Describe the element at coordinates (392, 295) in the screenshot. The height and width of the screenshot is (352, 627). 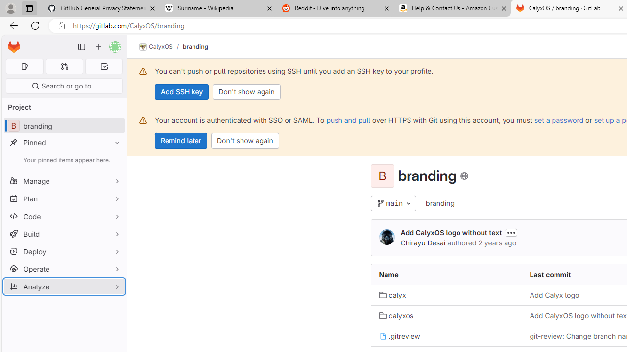
I see `calyx` at that location.